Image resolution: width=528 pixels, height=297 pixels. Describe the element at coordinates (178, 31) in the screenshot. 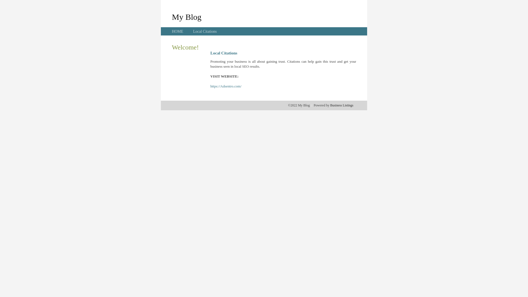

I see `HOME` at that location.